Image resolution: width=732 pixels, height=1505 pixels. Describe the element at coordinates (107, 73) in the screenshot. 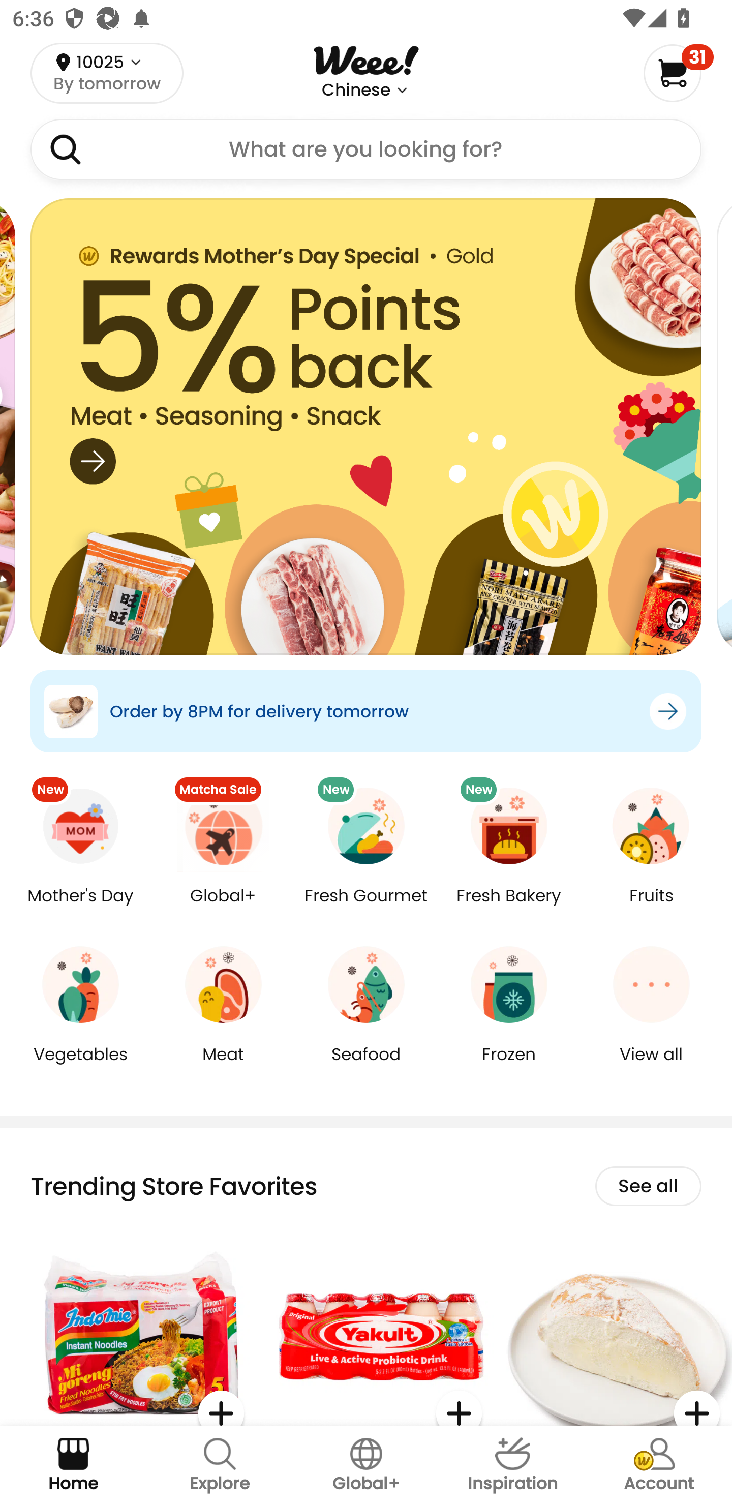

I see `10025 By tomorrow` at that location.